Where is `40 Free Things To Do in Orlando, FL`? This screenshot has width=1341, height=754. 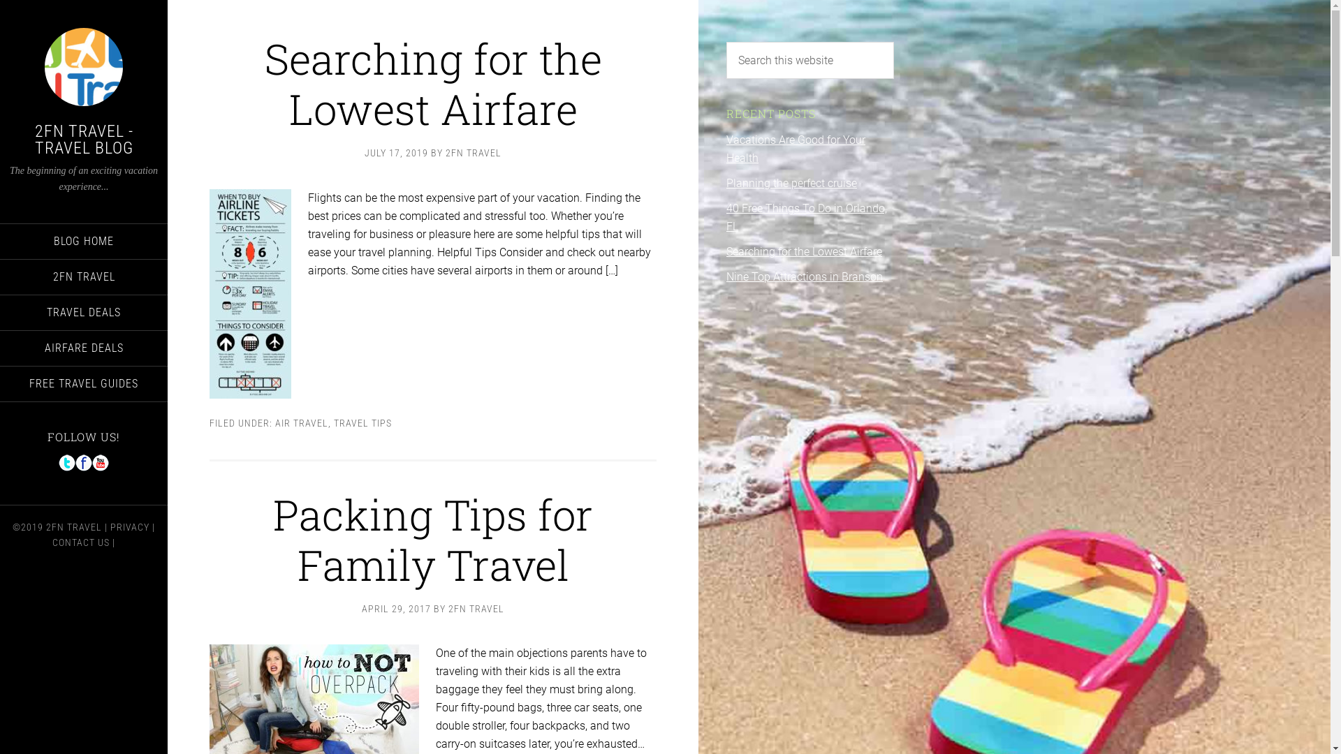 40 Free Things To Do in Orlando, FL is located at coordinates (807, 218).